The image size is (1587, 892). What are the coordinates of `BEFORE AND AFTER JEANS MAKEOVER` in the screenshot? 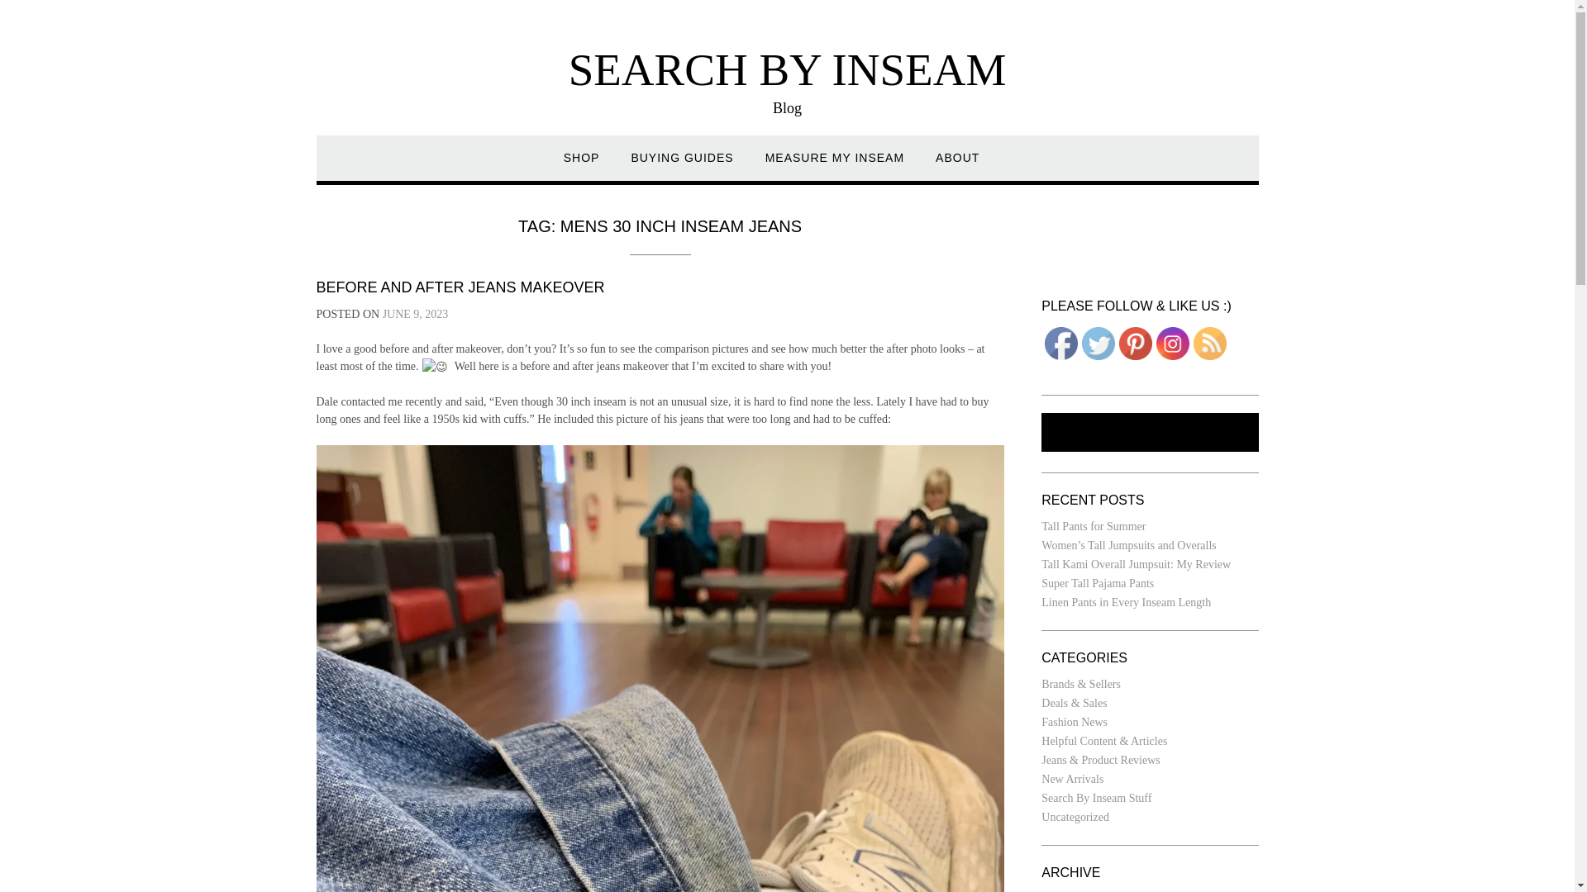 It's located at (460, 287).